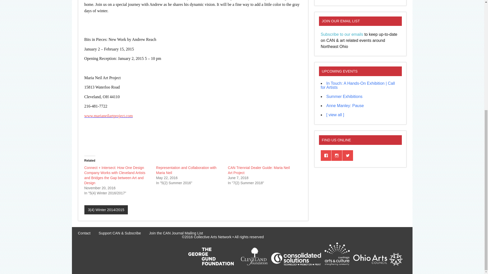 This screenshot has height=274, width=488. Describe the element at coordinates (109, 116) in the screenshot. I see `www.marianeilartproject.com` at that location.